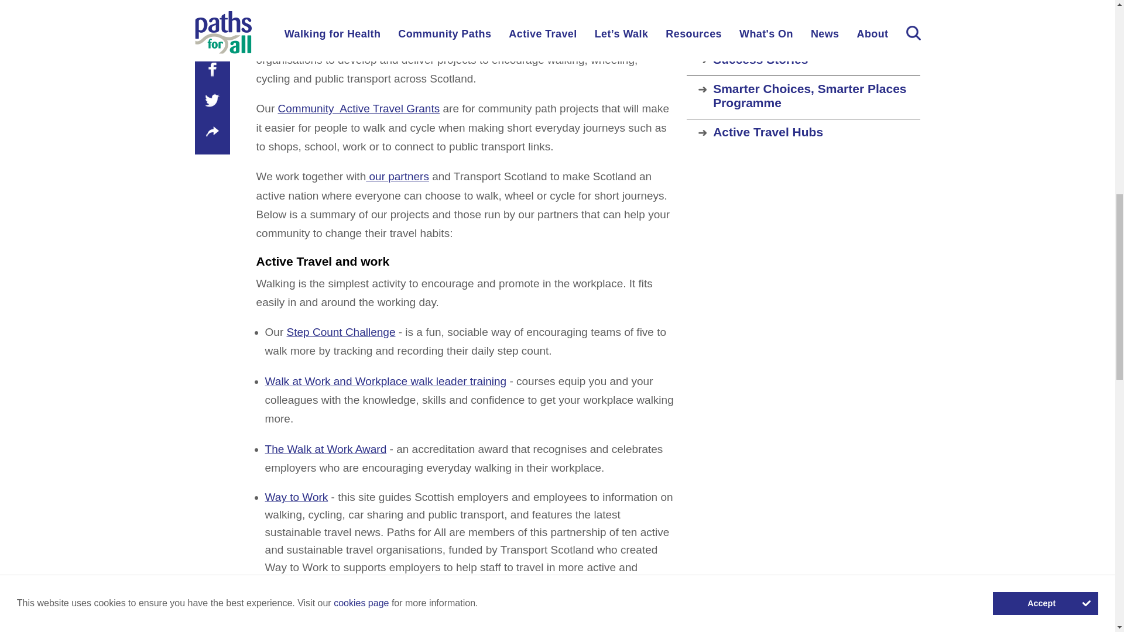 This screenshot has width=1124, height=632. Describe the element at coordinates (816, 96) in the screenshot. I see `Smarter Choices, Smarter Places Programme` at that location.